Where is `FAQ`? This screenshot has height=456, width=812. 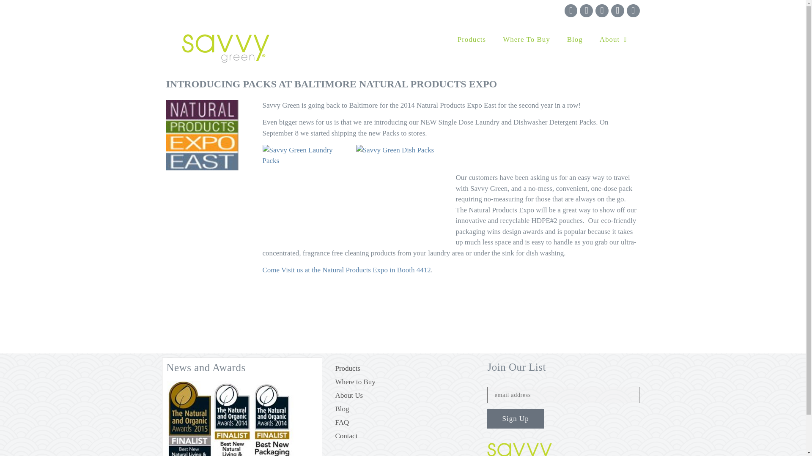
FAQ is located at coordinates (403, 422).